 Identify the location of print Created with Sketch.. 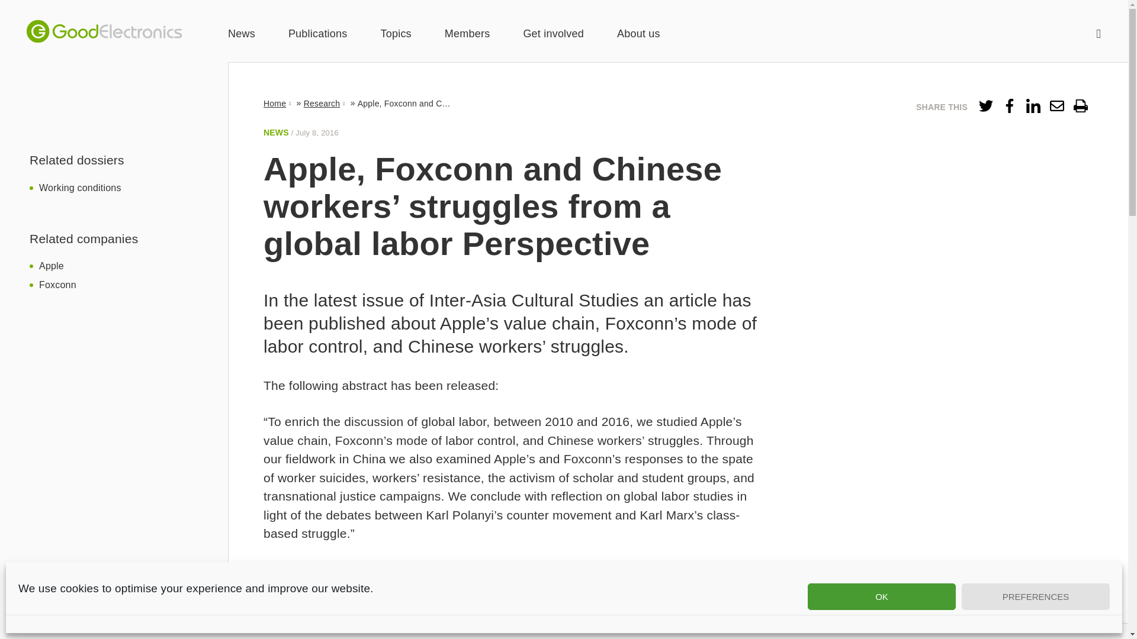
(1080, 106).